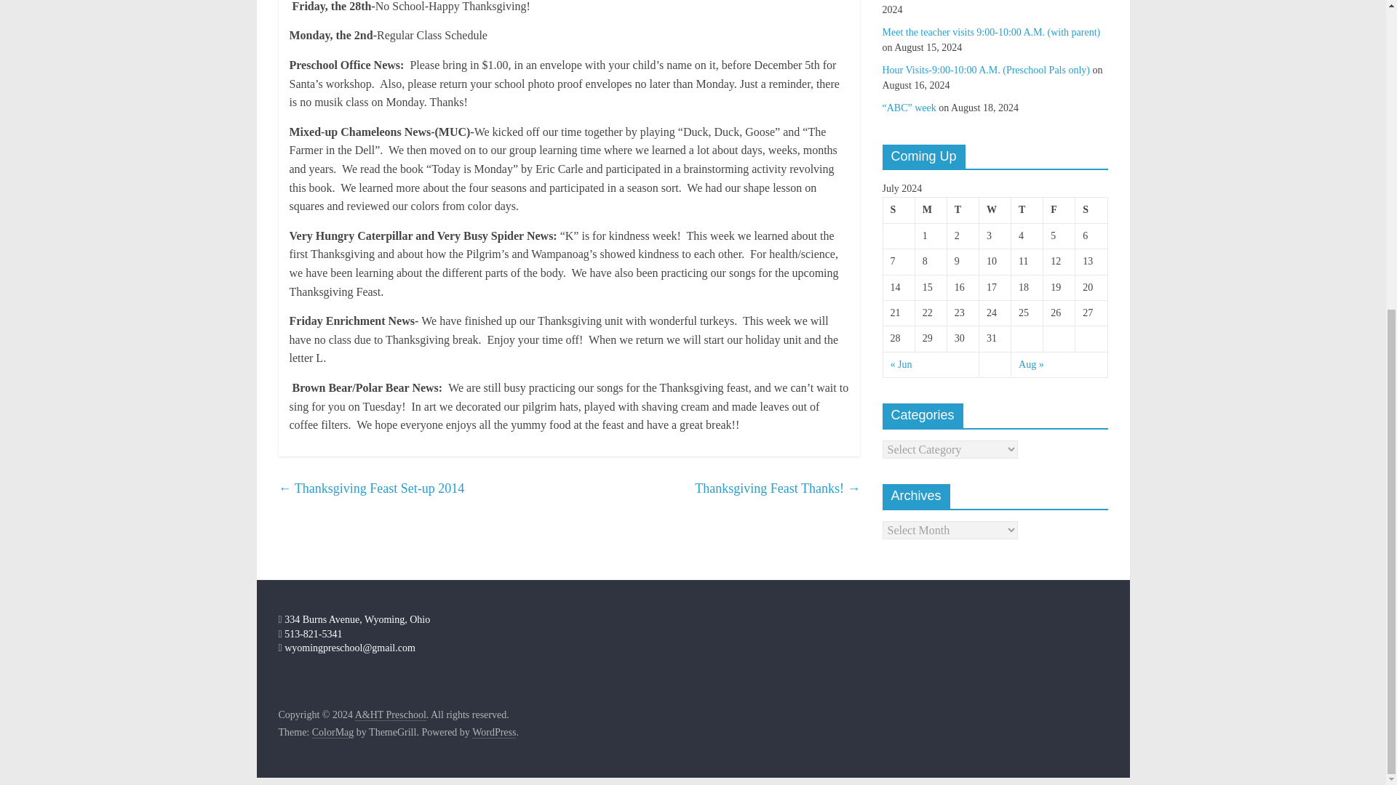 The width and height of the screenshot is (1397, 785). Describe the element at coordinates (354, 619) in the screenshot. I see `334 Burns Avenue, Wyoming, Ohio` at that location.